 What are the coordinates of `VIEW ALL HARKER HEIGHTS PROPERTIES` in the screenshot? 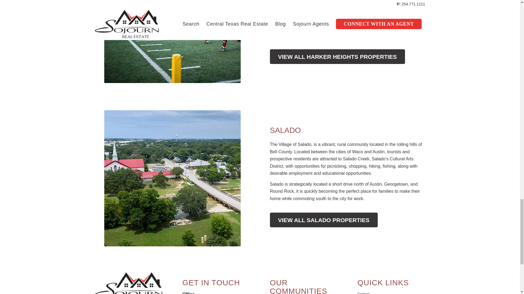 It's located at (337, 57).